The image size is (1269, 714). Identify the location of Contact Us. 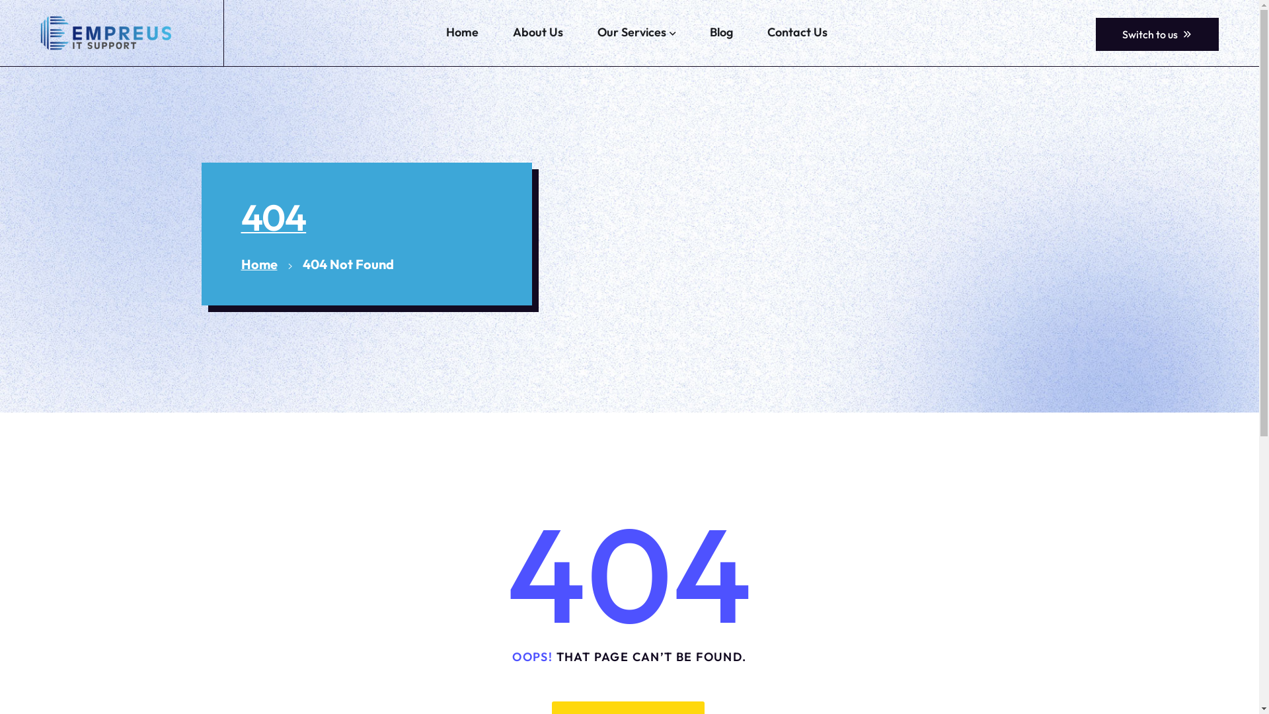
(797, 32).